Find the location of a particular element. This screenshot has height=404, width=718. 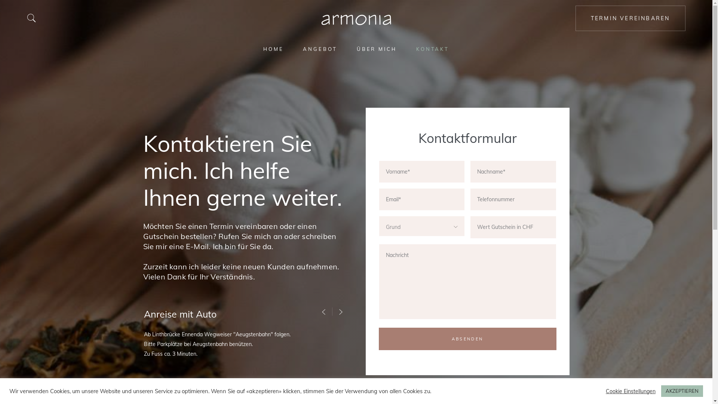

Cookie Einstellungen is located at coordinates (630, 391).